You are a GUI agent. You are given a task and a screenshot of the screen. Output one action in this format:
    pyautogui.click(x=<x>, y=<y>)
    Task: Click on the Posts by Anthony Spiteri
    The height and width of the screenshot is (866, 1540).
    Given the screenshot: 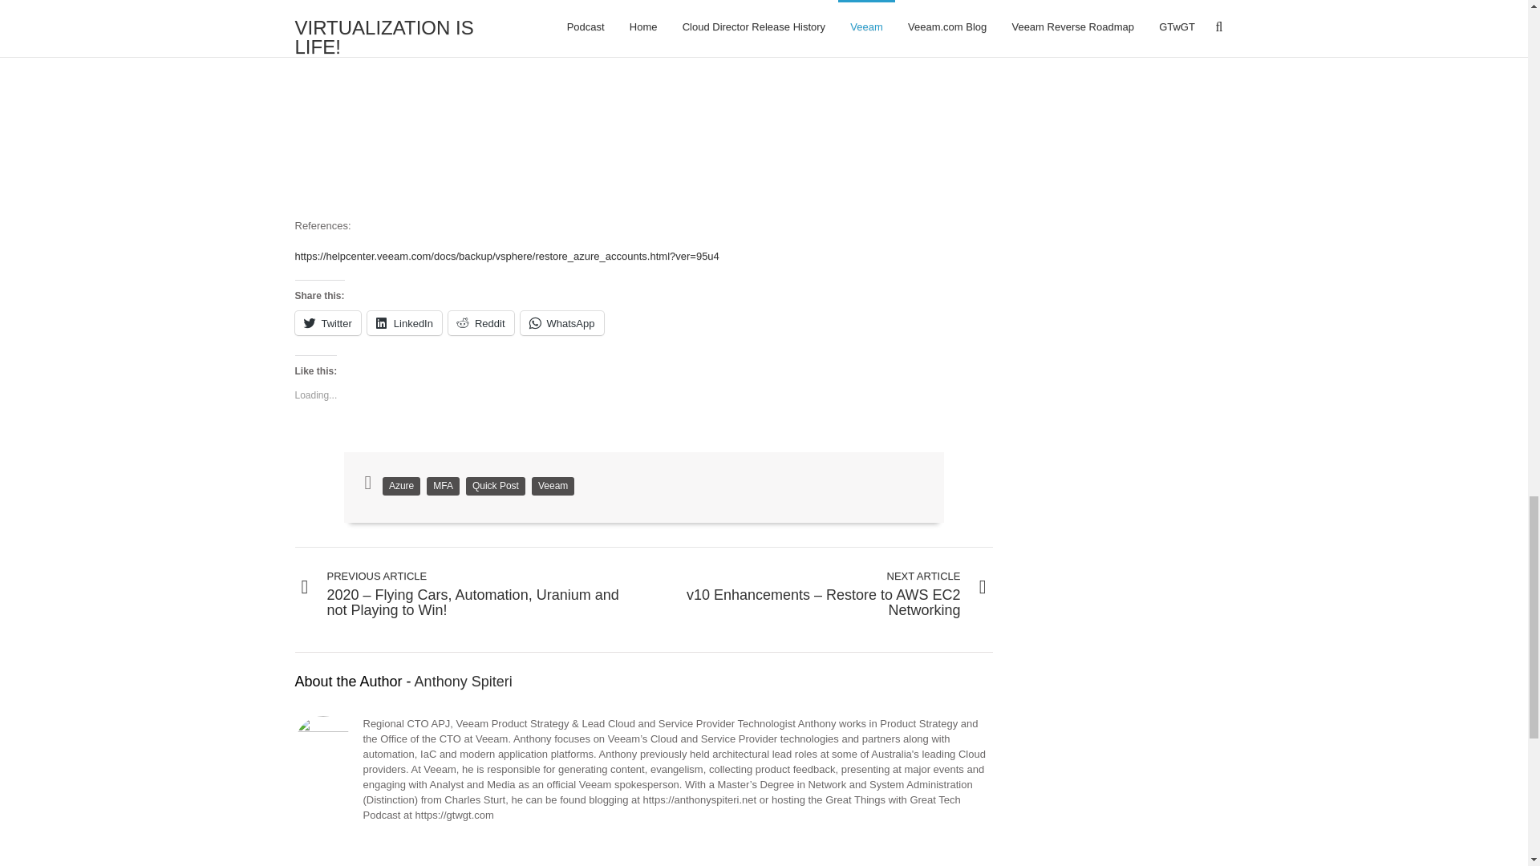 What is the action you would take?
    pyautogui.click(x=464, y=682)
    